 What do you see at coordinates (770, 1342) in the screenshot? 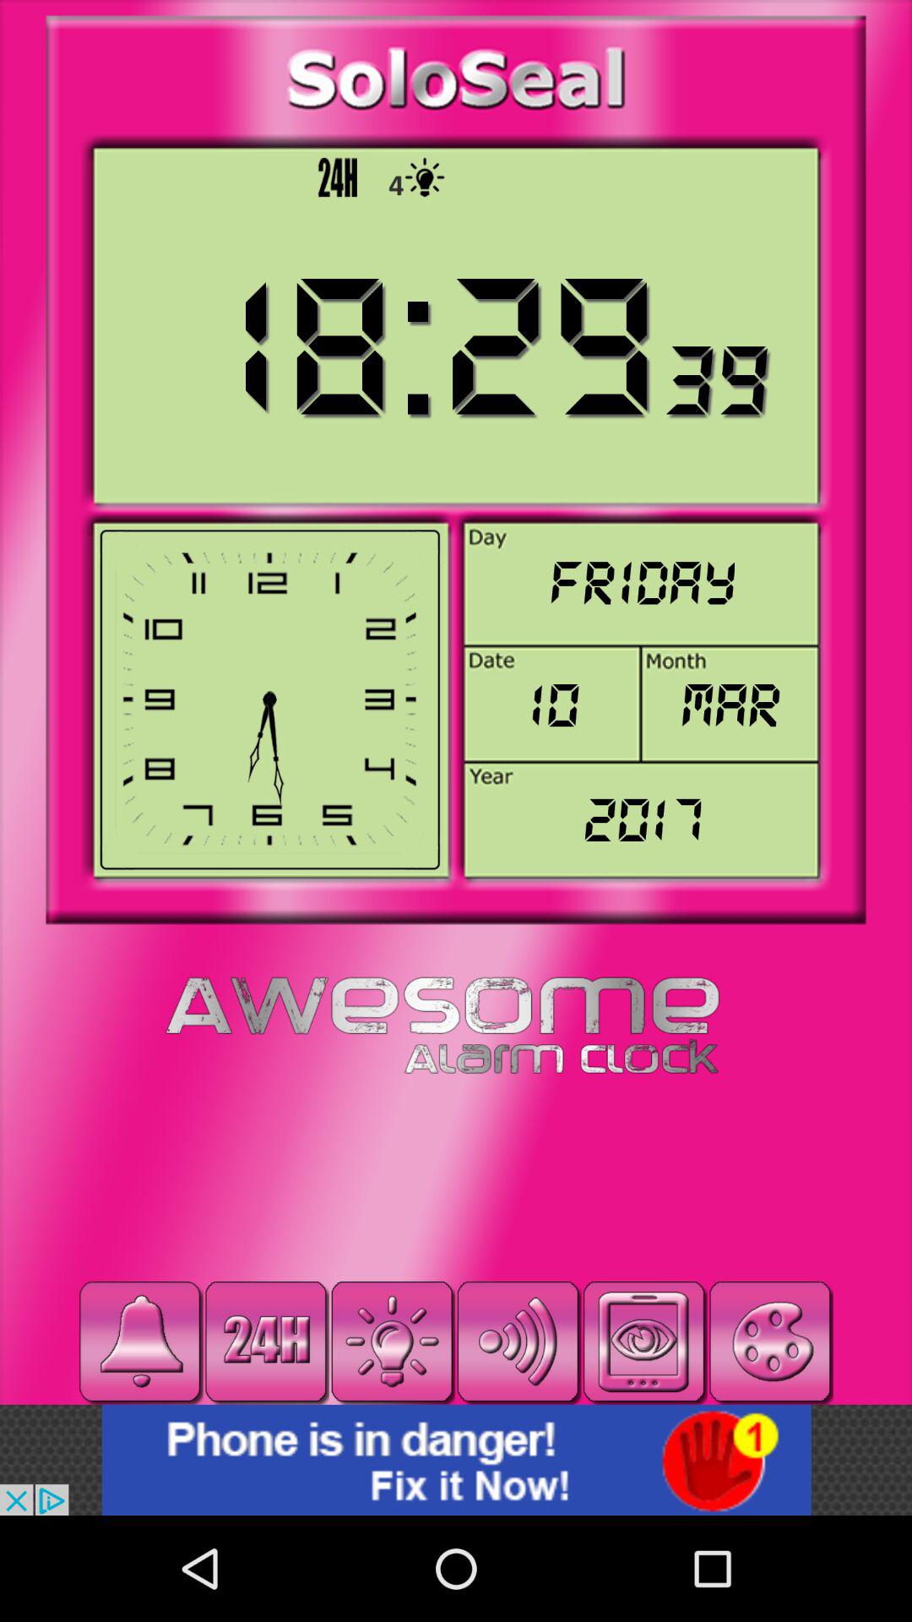
I see `colors` at bounding box center [770, 1342].